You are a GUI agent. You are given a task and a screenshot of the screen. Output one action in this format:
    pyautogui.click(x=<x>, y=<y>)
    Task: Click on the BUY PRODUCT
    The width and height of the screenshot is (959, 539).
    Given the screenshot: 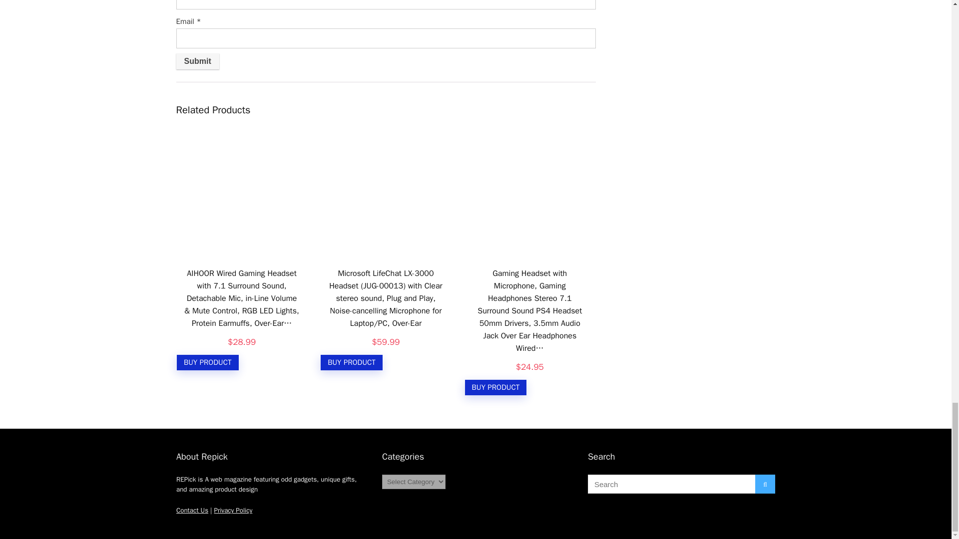 What is the action you would take?
    pyautogui.click(x=208, y=362)
    